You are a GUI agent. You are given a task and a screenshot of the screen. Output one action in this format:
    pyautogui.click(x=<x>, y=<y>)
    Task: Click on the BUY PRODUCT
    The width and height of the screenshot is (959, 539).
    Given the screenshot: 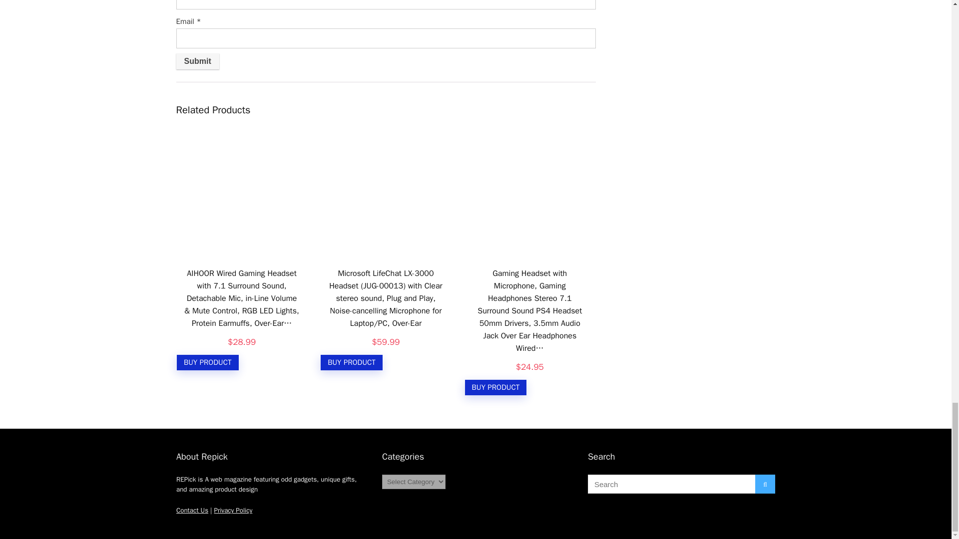 What is the action you would take?
    pyautogui.click(x=208, y=362)
    